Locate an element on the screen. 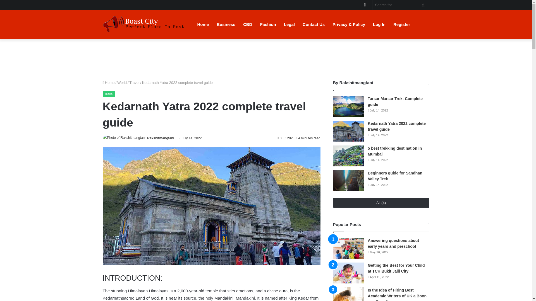  World is located at coordinates (122, 82).